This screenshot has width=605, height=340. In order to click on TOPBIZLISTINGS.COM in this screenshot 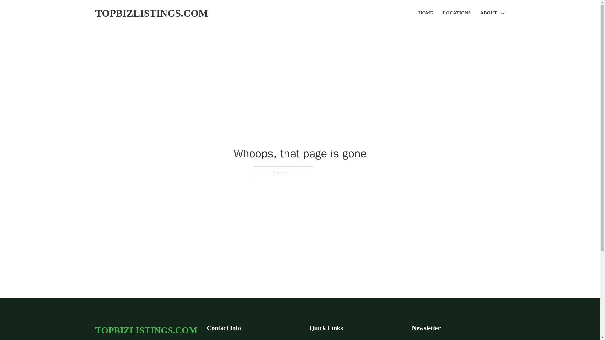, I will do `click(151, 13)`.